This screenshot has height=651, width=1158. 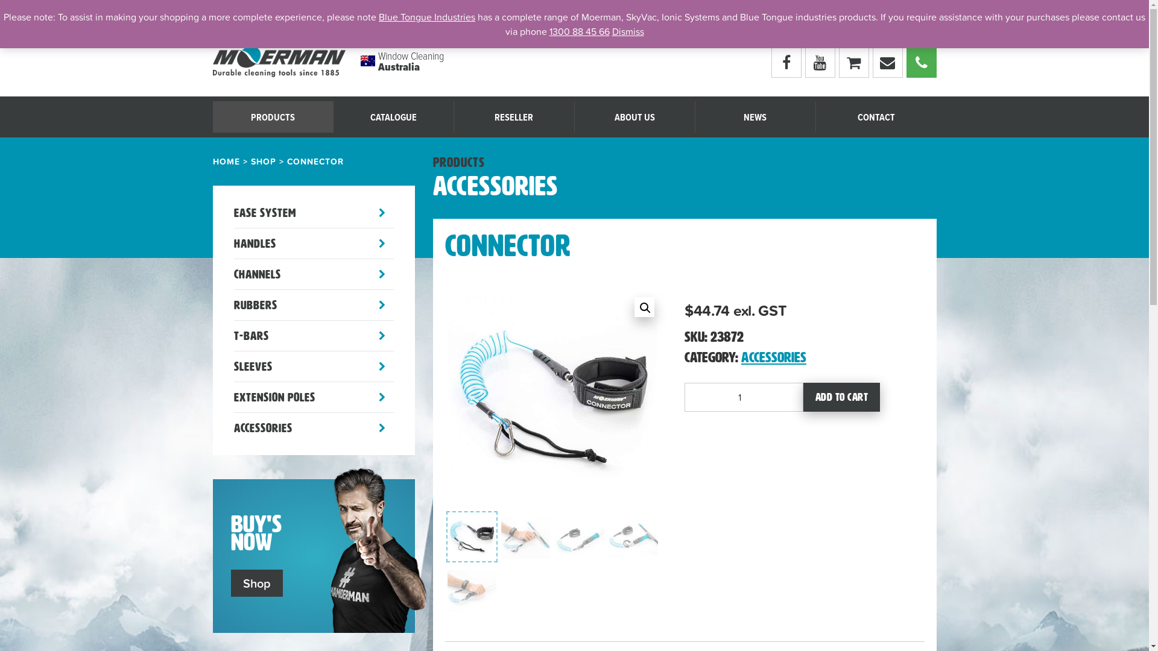 I want to click on Rubbers, so click(x=314, y=305).